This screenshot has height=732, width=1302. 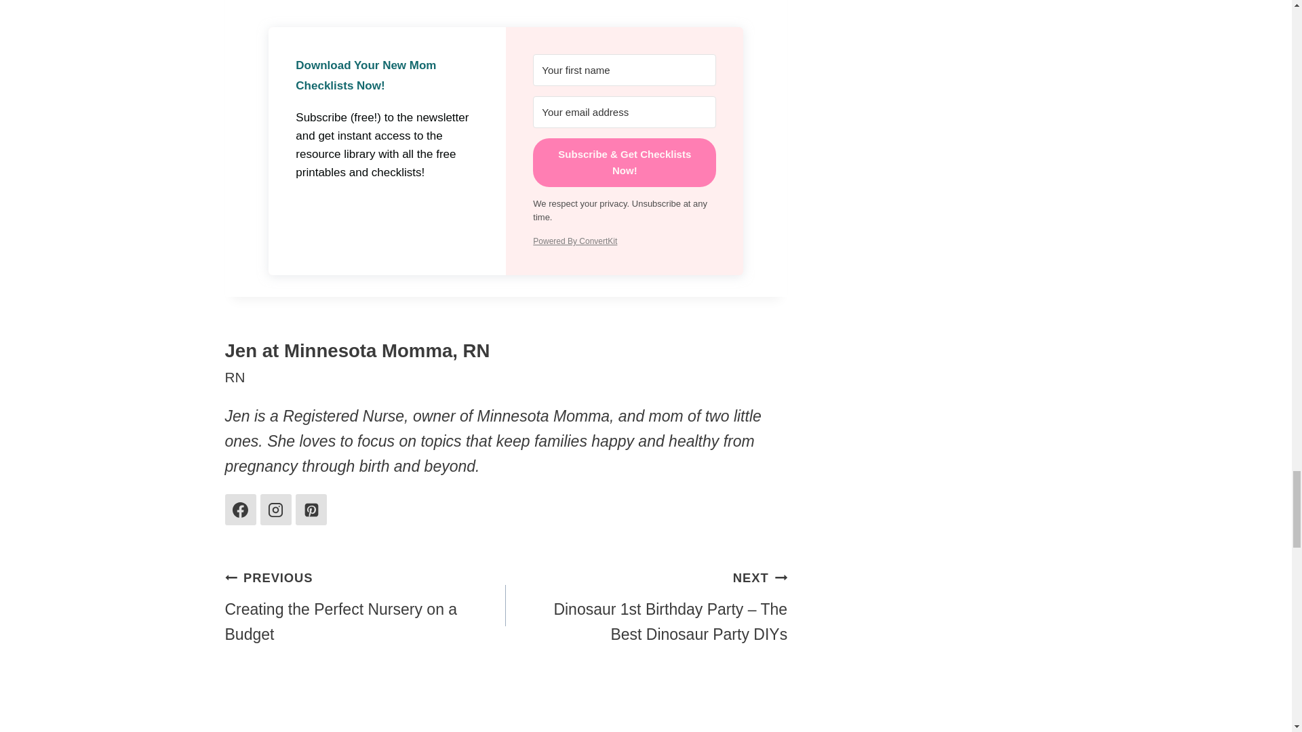 What do you see at coordinates (276, 510) in the screenshot?
I see `Follow Jen at Minnesota Momma, RN on Instagram` at bounding box center [276, 510].